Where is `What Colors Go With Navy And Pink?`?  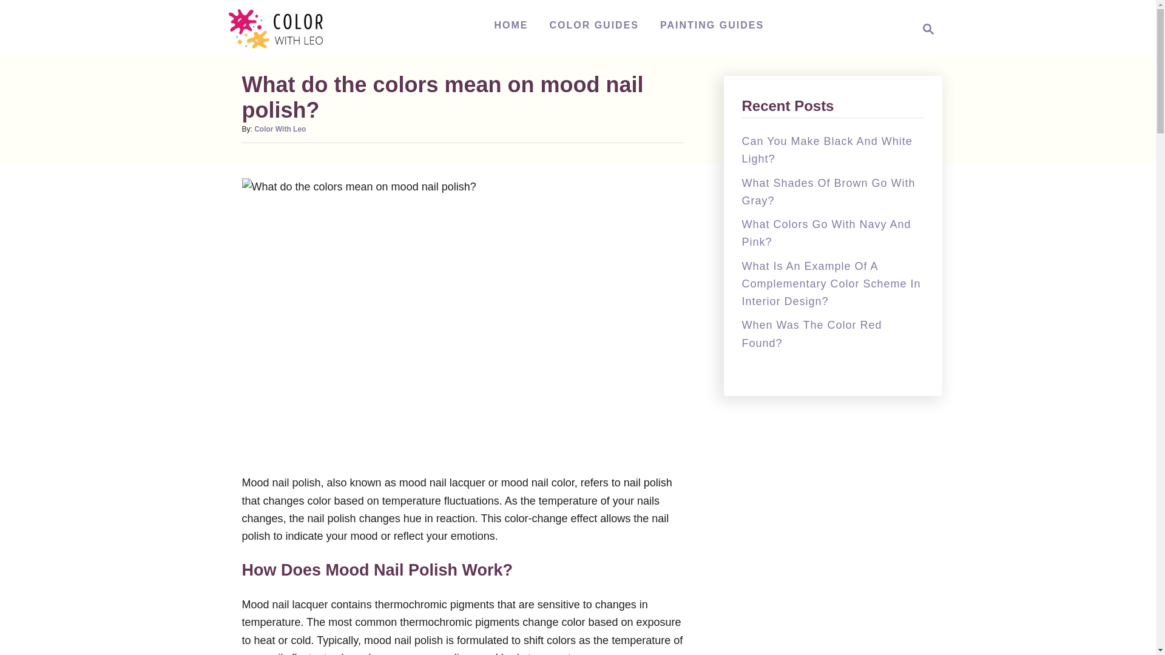 What Colors Go With Navy And Pink? is located at coordinates (826, 233).